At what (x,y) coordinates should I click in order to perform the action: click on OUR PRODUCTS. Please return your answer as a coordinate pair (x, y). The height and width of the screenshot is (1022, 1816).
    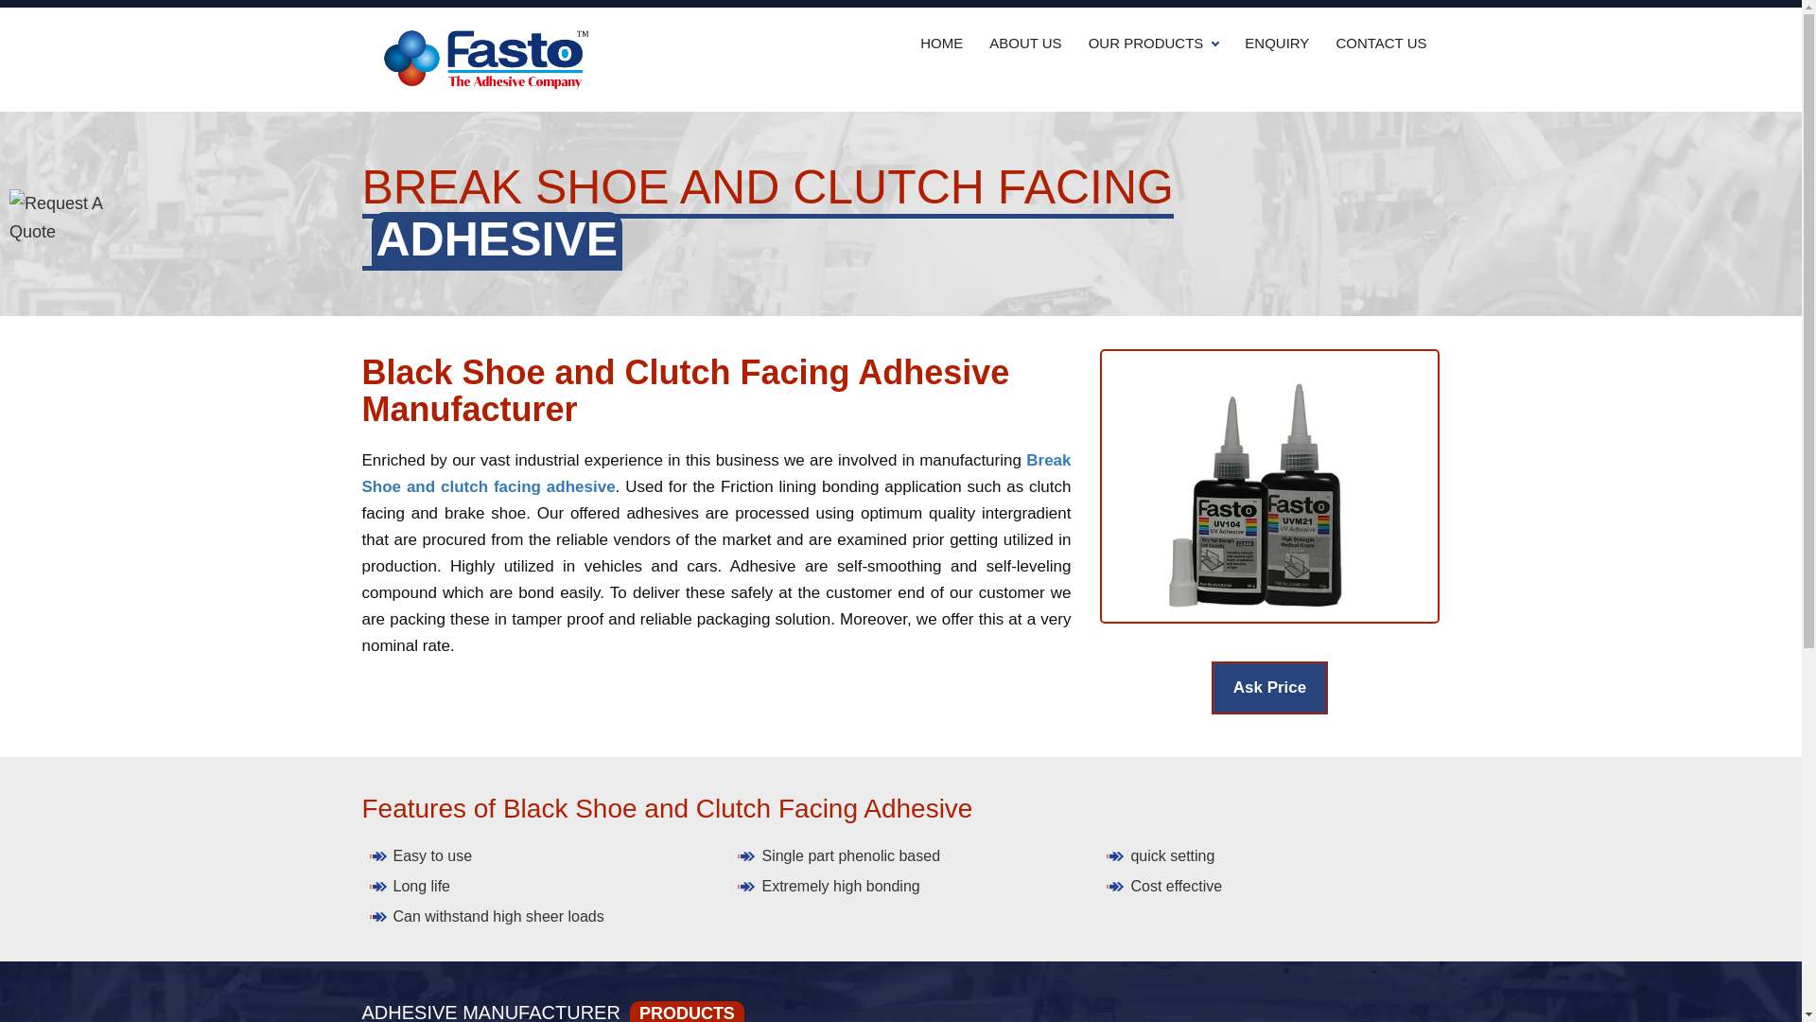
    Looking at the image, I should click on (1154, 44).